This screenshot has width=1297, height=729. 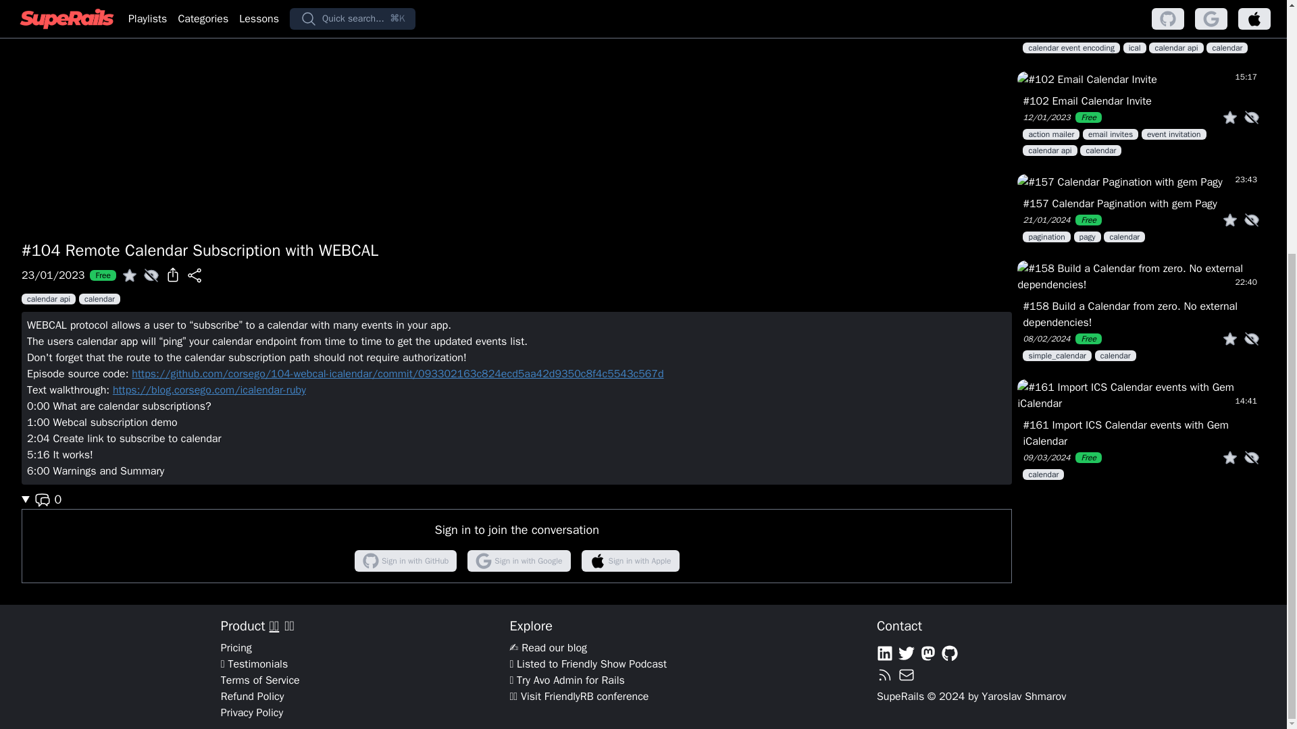 What do you see at coordinates (100, 298) in the screenshot?
I see `calendar` at bounding box center [100, 298].